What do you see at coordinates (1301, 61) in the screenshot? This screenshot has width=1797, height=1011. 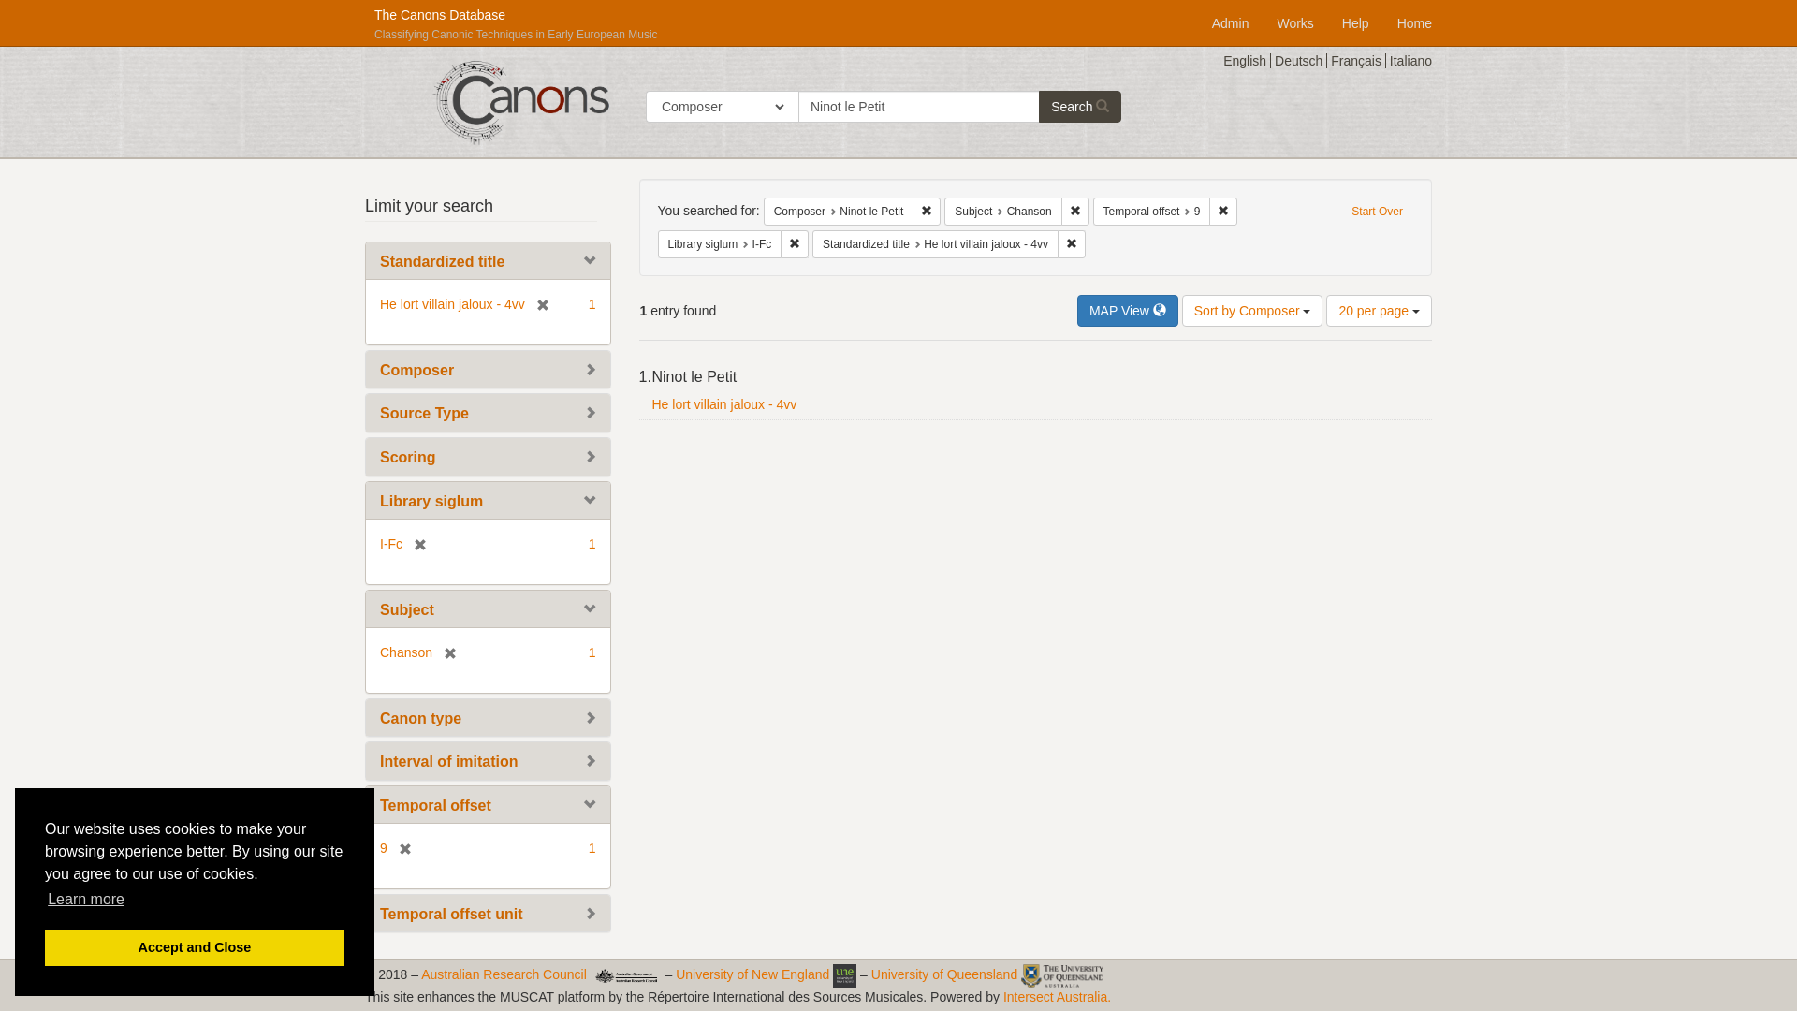 I see `Deutsch` at bounding box center [1301, 61].